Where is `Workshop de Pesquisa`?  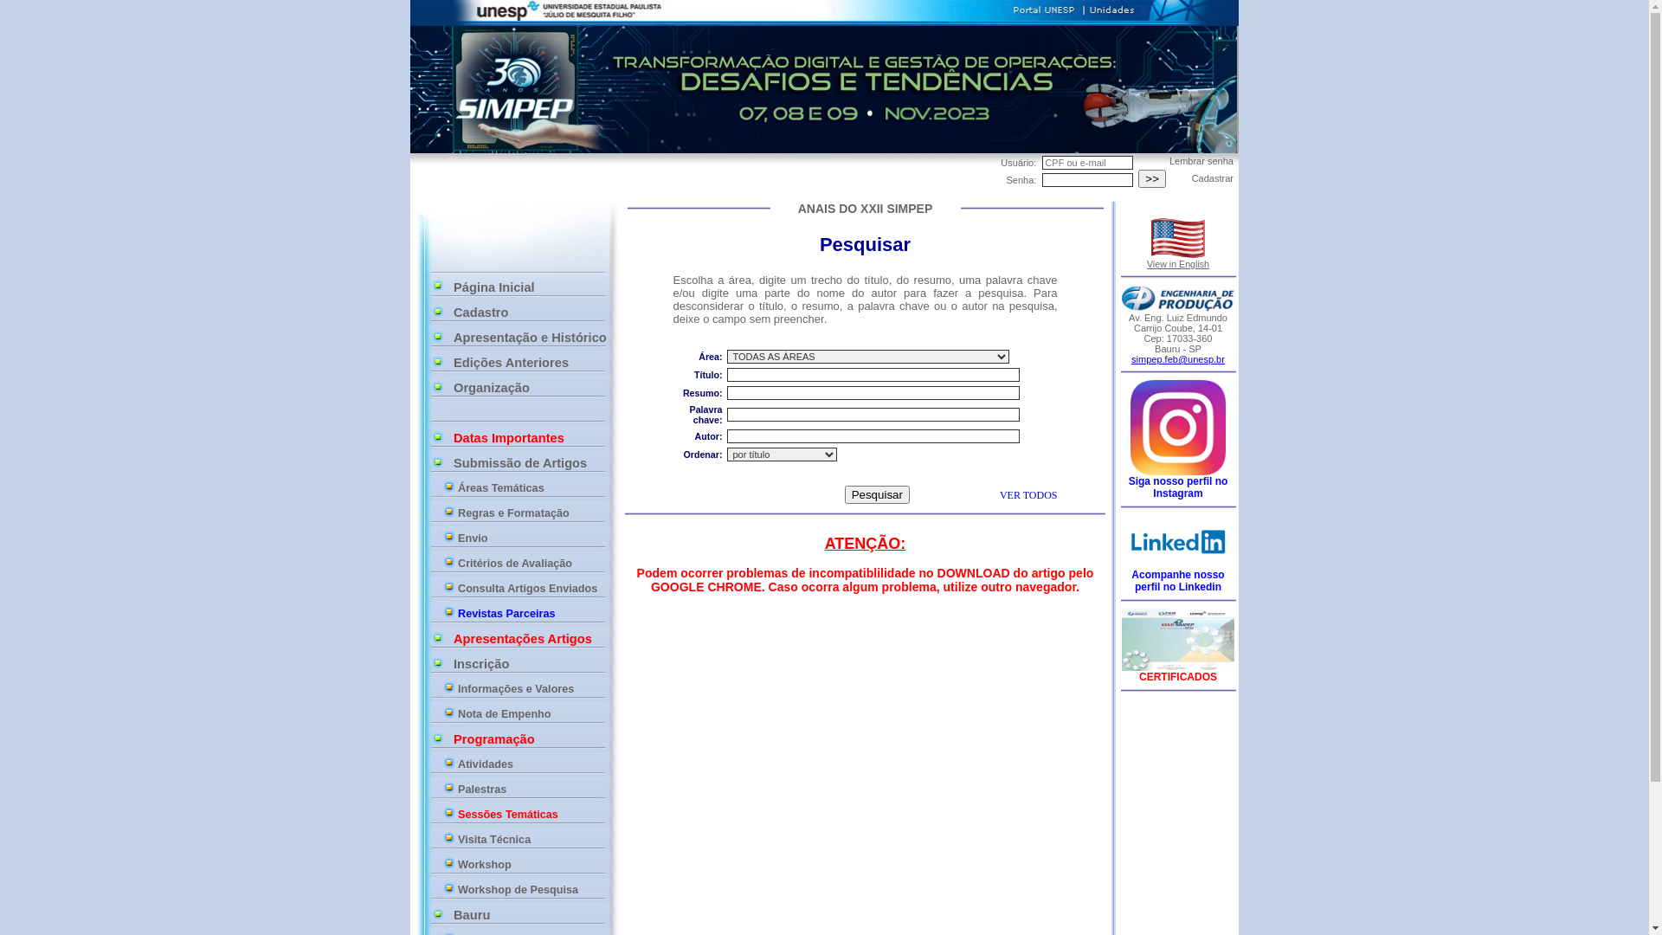
Workshop de Pesquisa is located at coordinates (530, 890).